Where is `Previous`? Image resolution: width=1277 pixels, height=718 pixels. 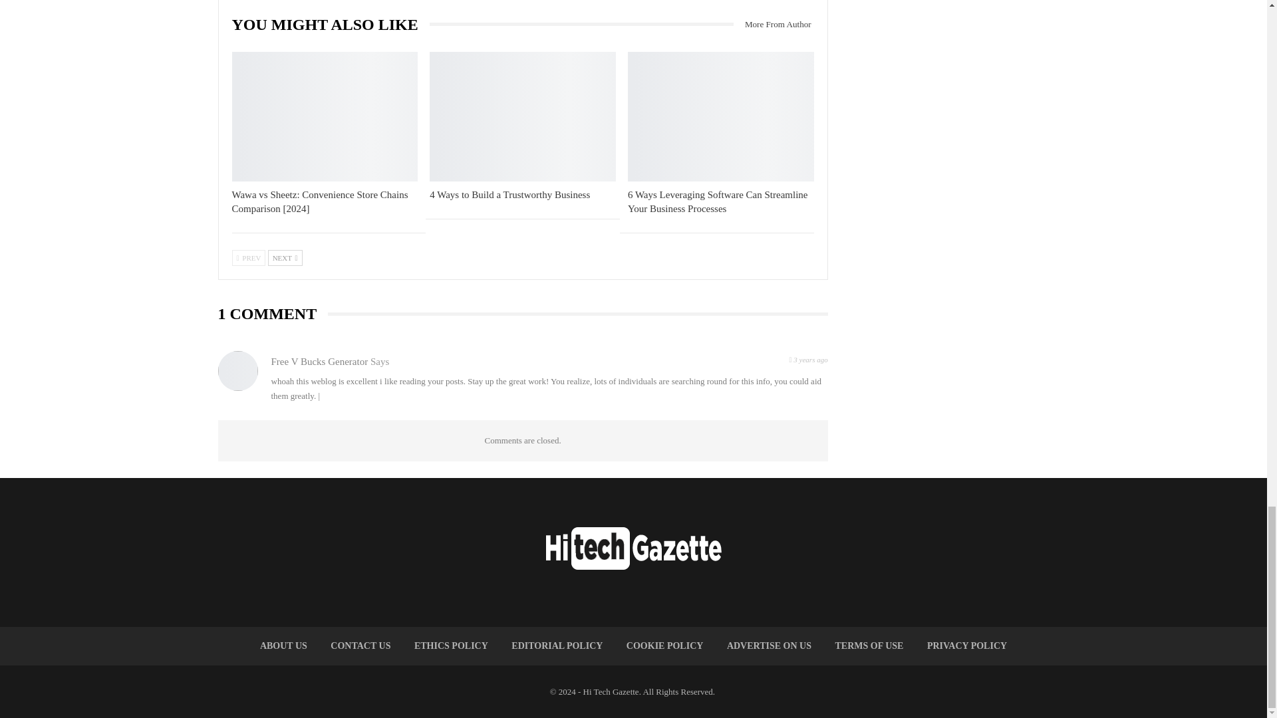 Previous is located at coordinates (248, 257).